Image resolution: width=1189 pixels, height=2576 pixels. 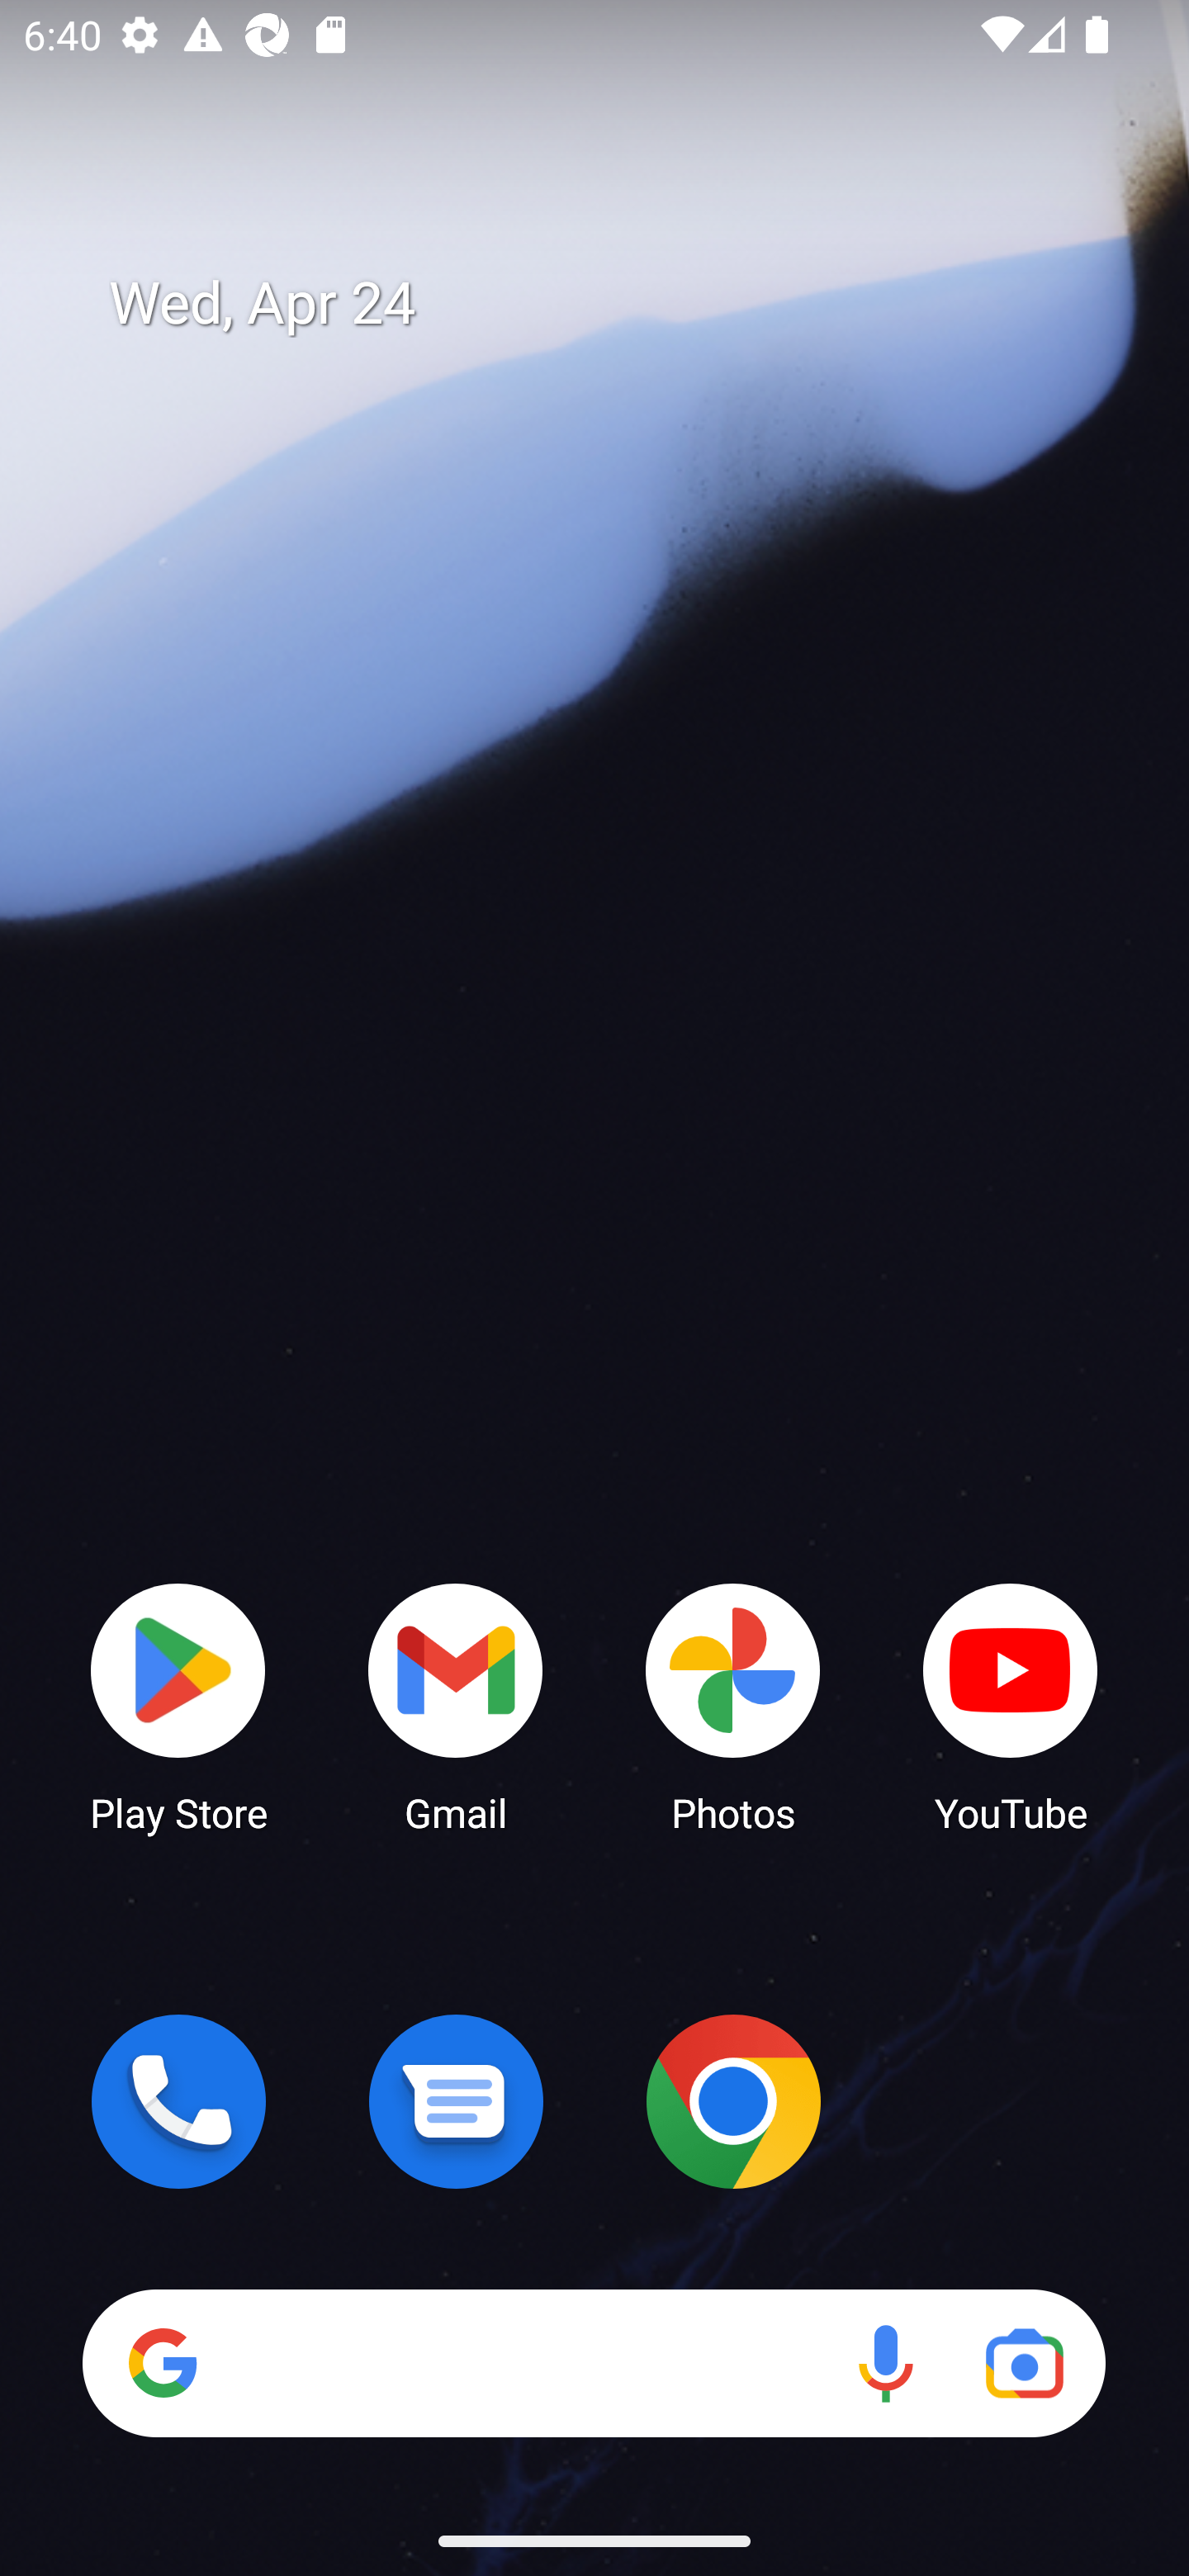 I want to click on Search Voice search Google Lens, so click(x=594, y=2363).